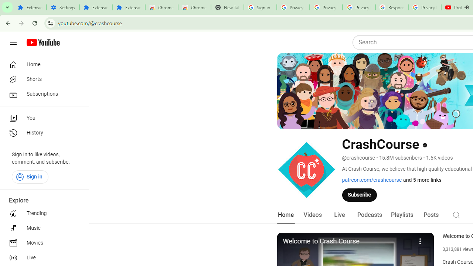 The image size is (473, 266). What do you see at coordinates (42, 258) in the screenshot?
I see `Live` at bounding box center [42, 258].